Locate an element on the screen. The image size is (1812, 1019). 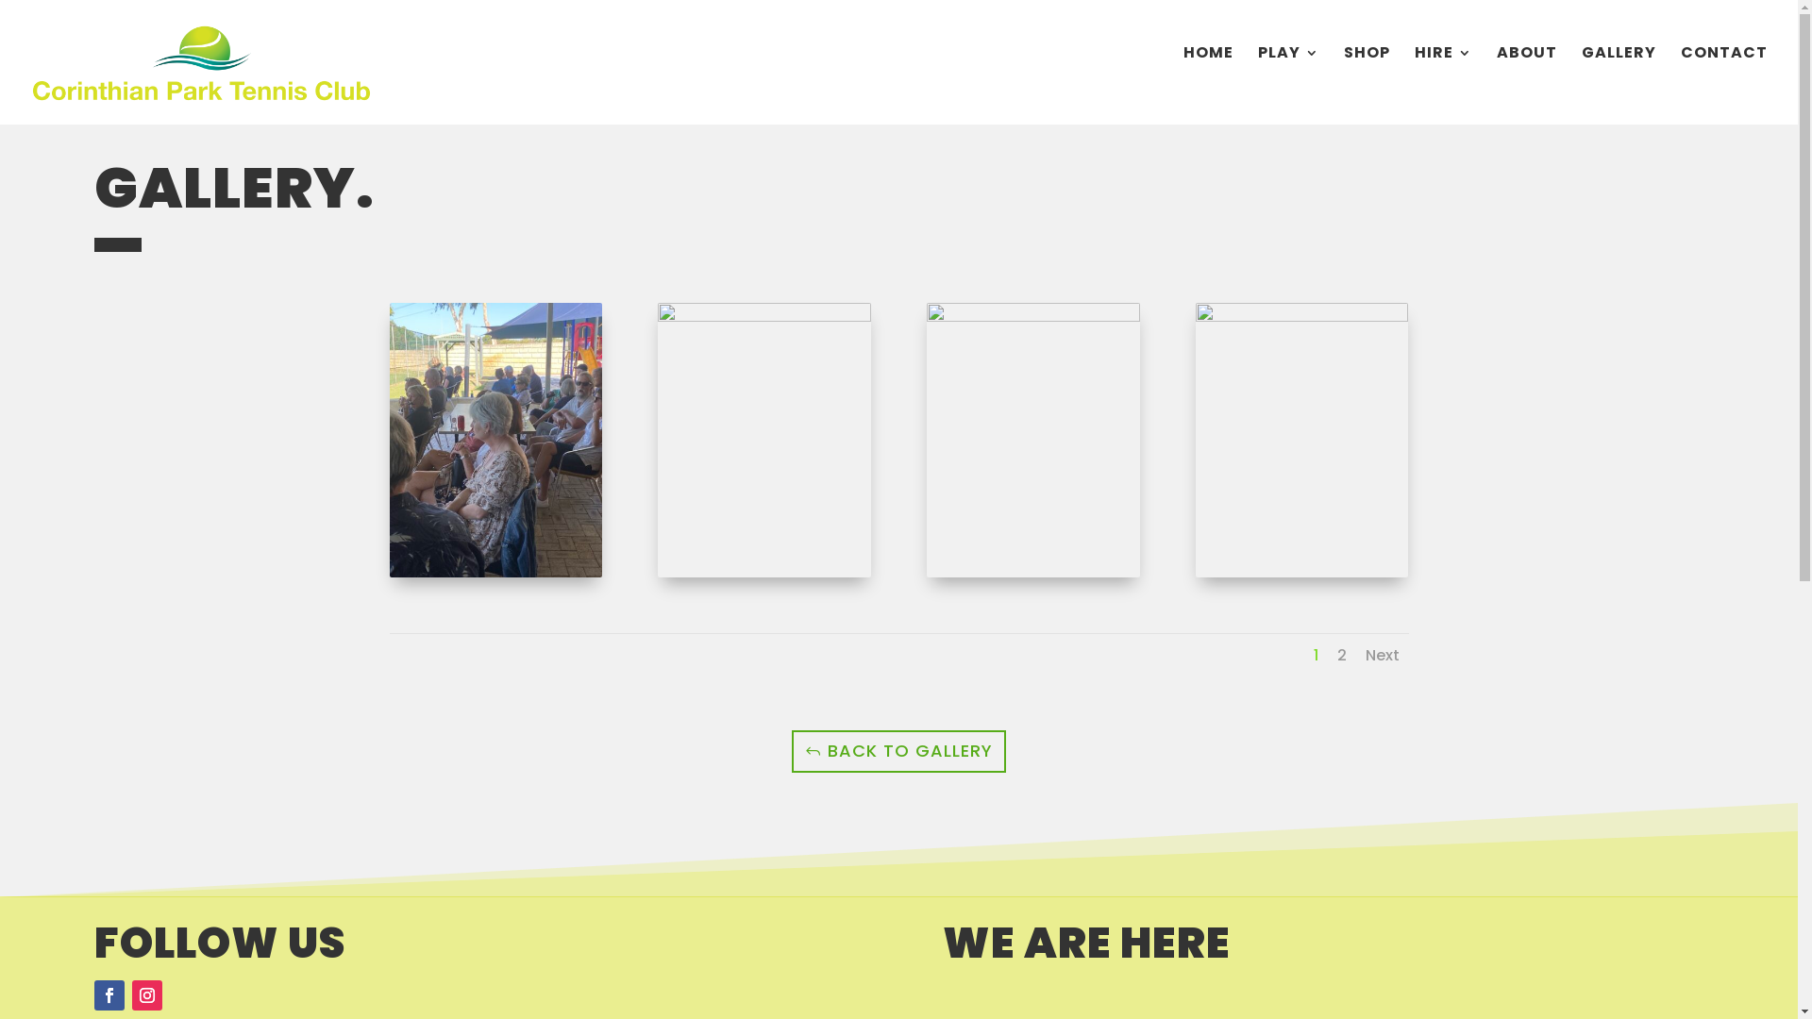
IMG_0326 is located at coordinates (764, 577).